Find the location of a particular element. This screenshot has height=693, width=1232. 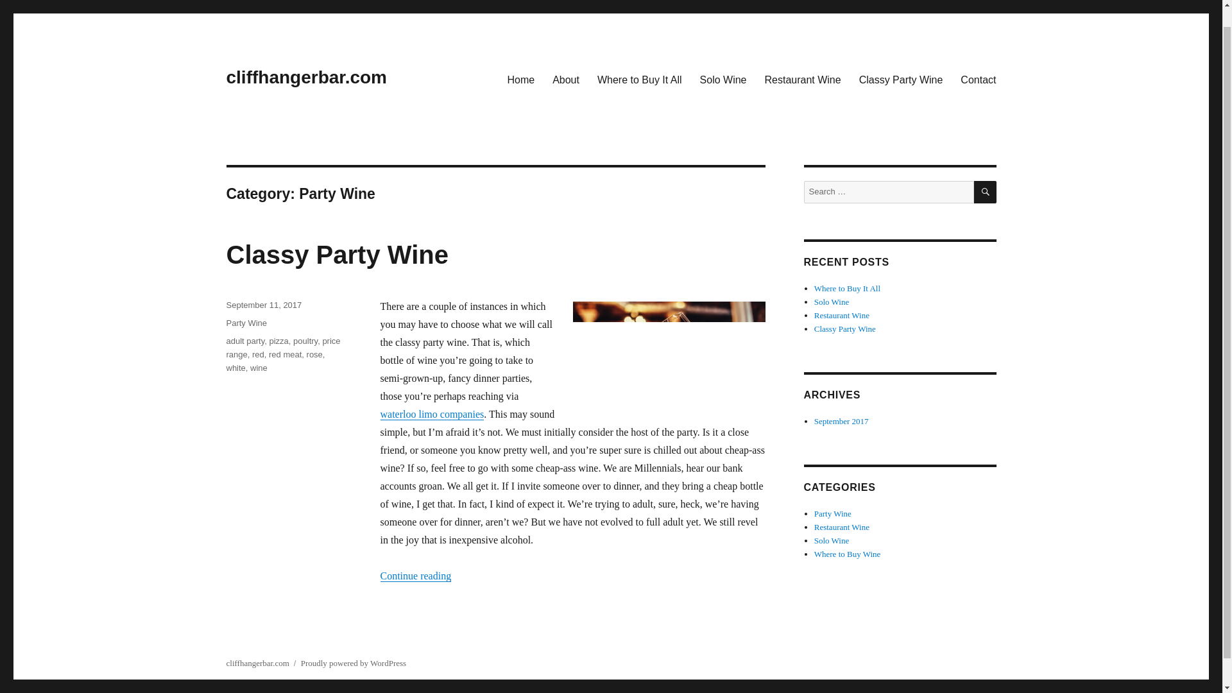

Classy Party Wine is located at coordinates (336, 254).